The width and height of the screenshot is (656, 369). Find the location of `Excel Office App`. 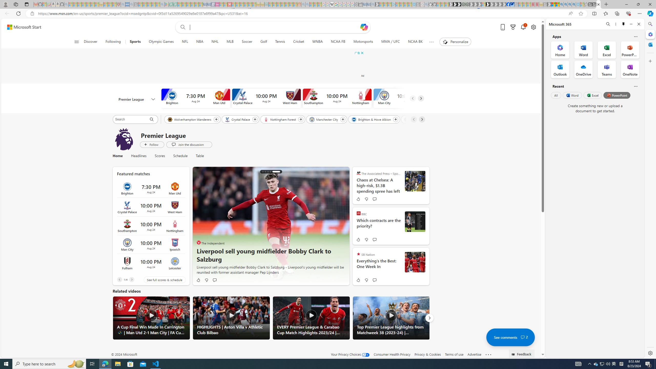

Excel Office App is located at coordinates (607, 50).